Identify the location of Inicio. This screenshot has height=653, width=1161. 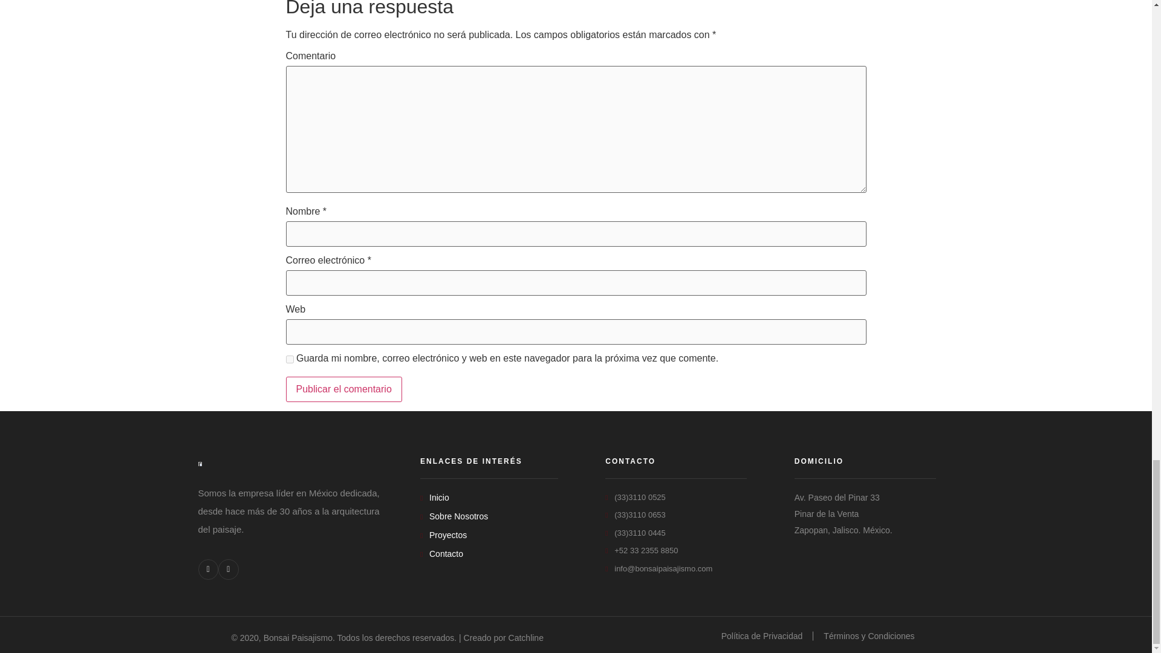
(489, 498).